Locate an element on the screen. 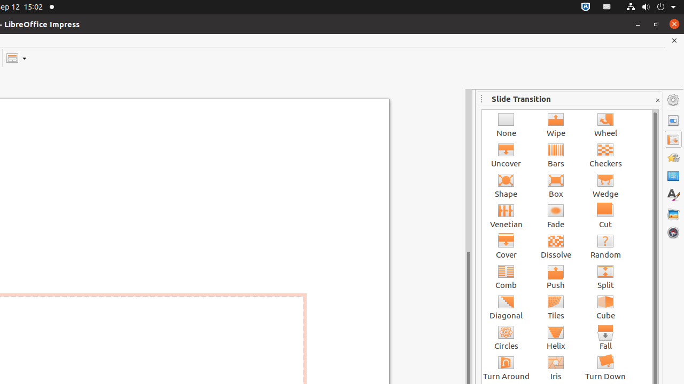  Bars is located at coordinates (556, 155).